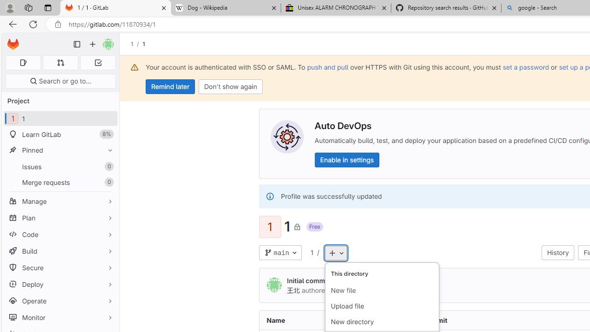 This screenshot has height=332, width=590. What do you see at coordinates (330, 320) in the screenshot?
I see `Name` at bounding box center [330, 320].